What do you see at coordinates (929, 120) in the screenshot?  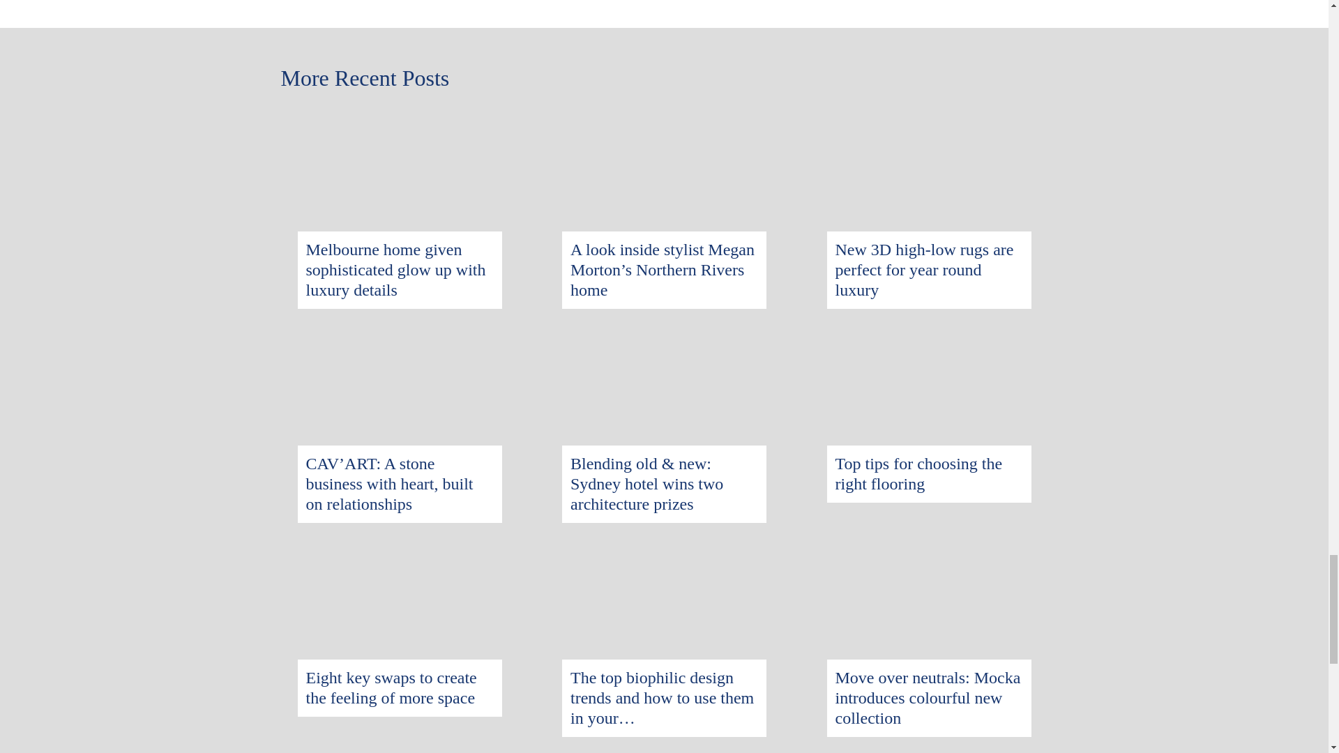 I see `New 3D high-low rugs are perfect for year round luxury` at bounding box center [929, 120].